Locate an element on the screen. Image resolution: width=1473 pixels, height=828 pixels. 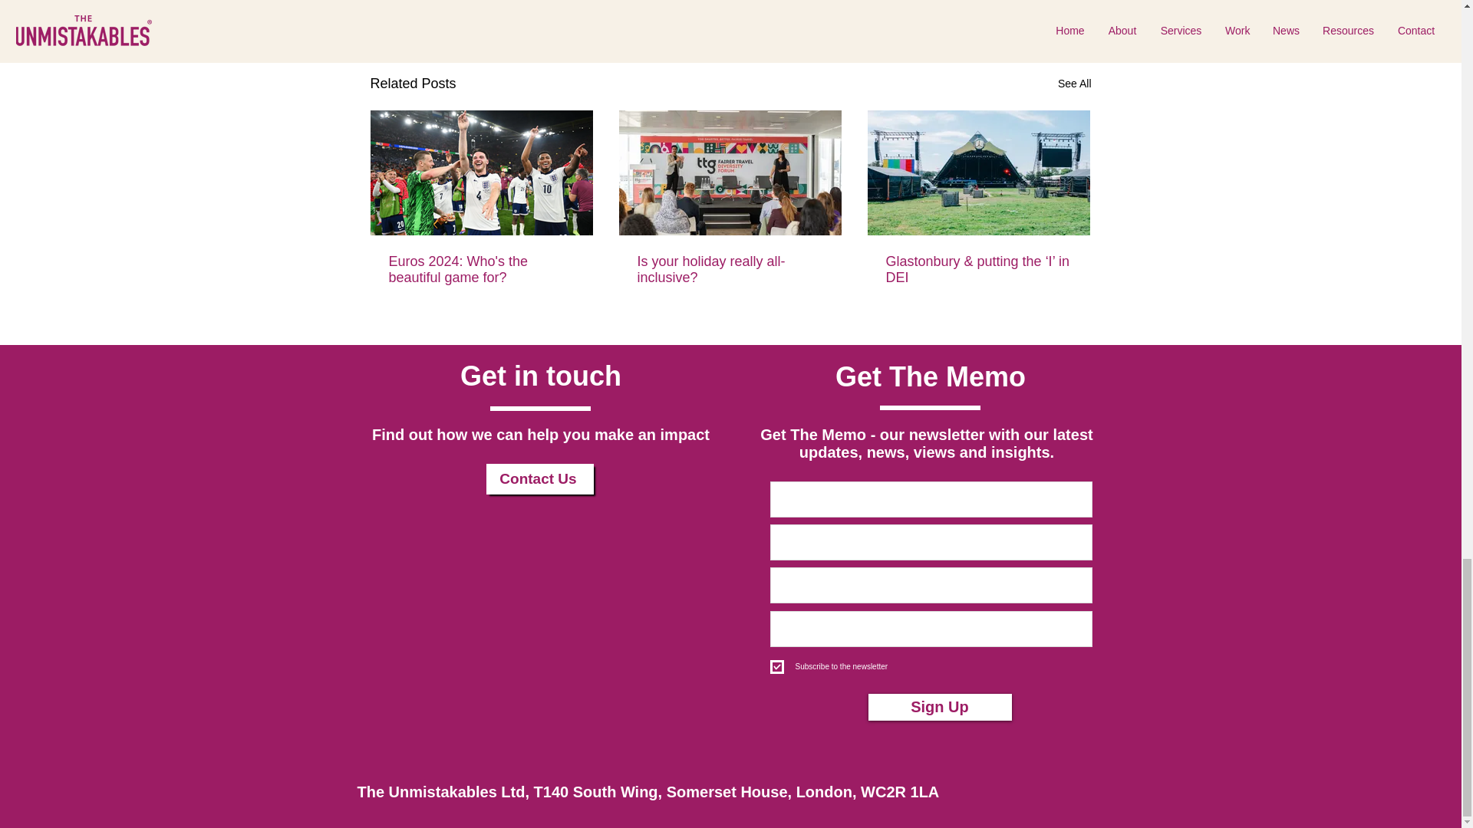
Contact Us is located at coordinates (539, 478).